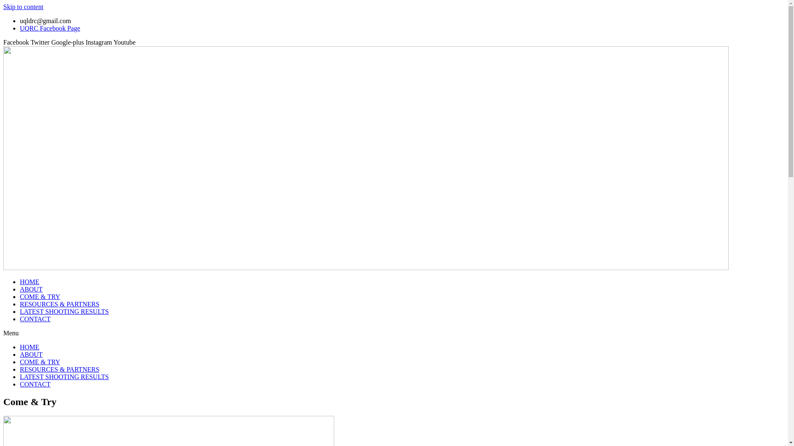 The height and width of the screenshot is (446, 794). I want to click on RESOURCES & PARTNERS, so click(60, 304).